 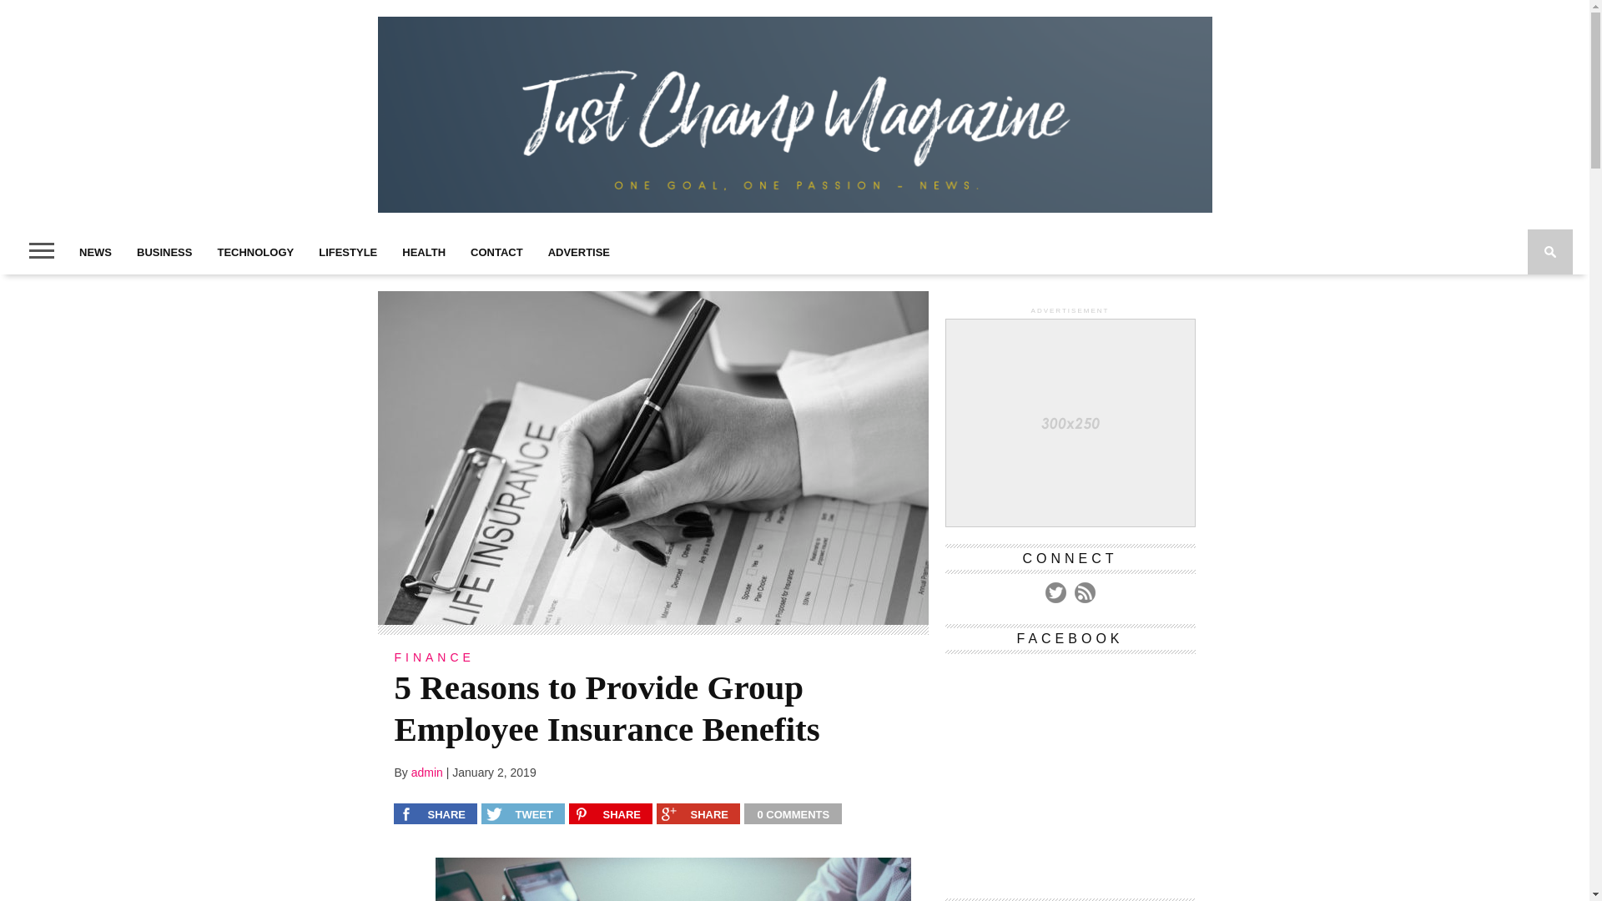 I want to click on CONTACT, so click(x=496, y=252).